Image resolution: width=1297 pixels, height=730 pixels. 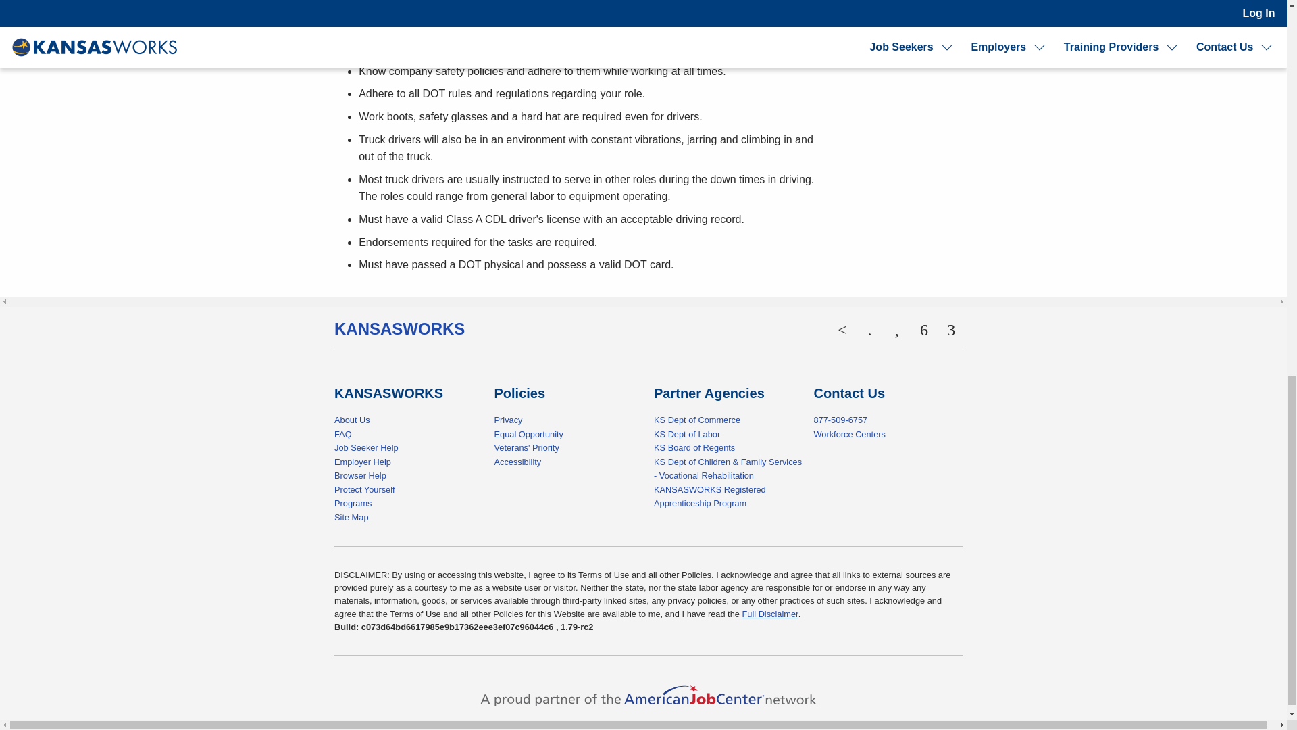 I want to click on About Us, so click(x=352, y=420).